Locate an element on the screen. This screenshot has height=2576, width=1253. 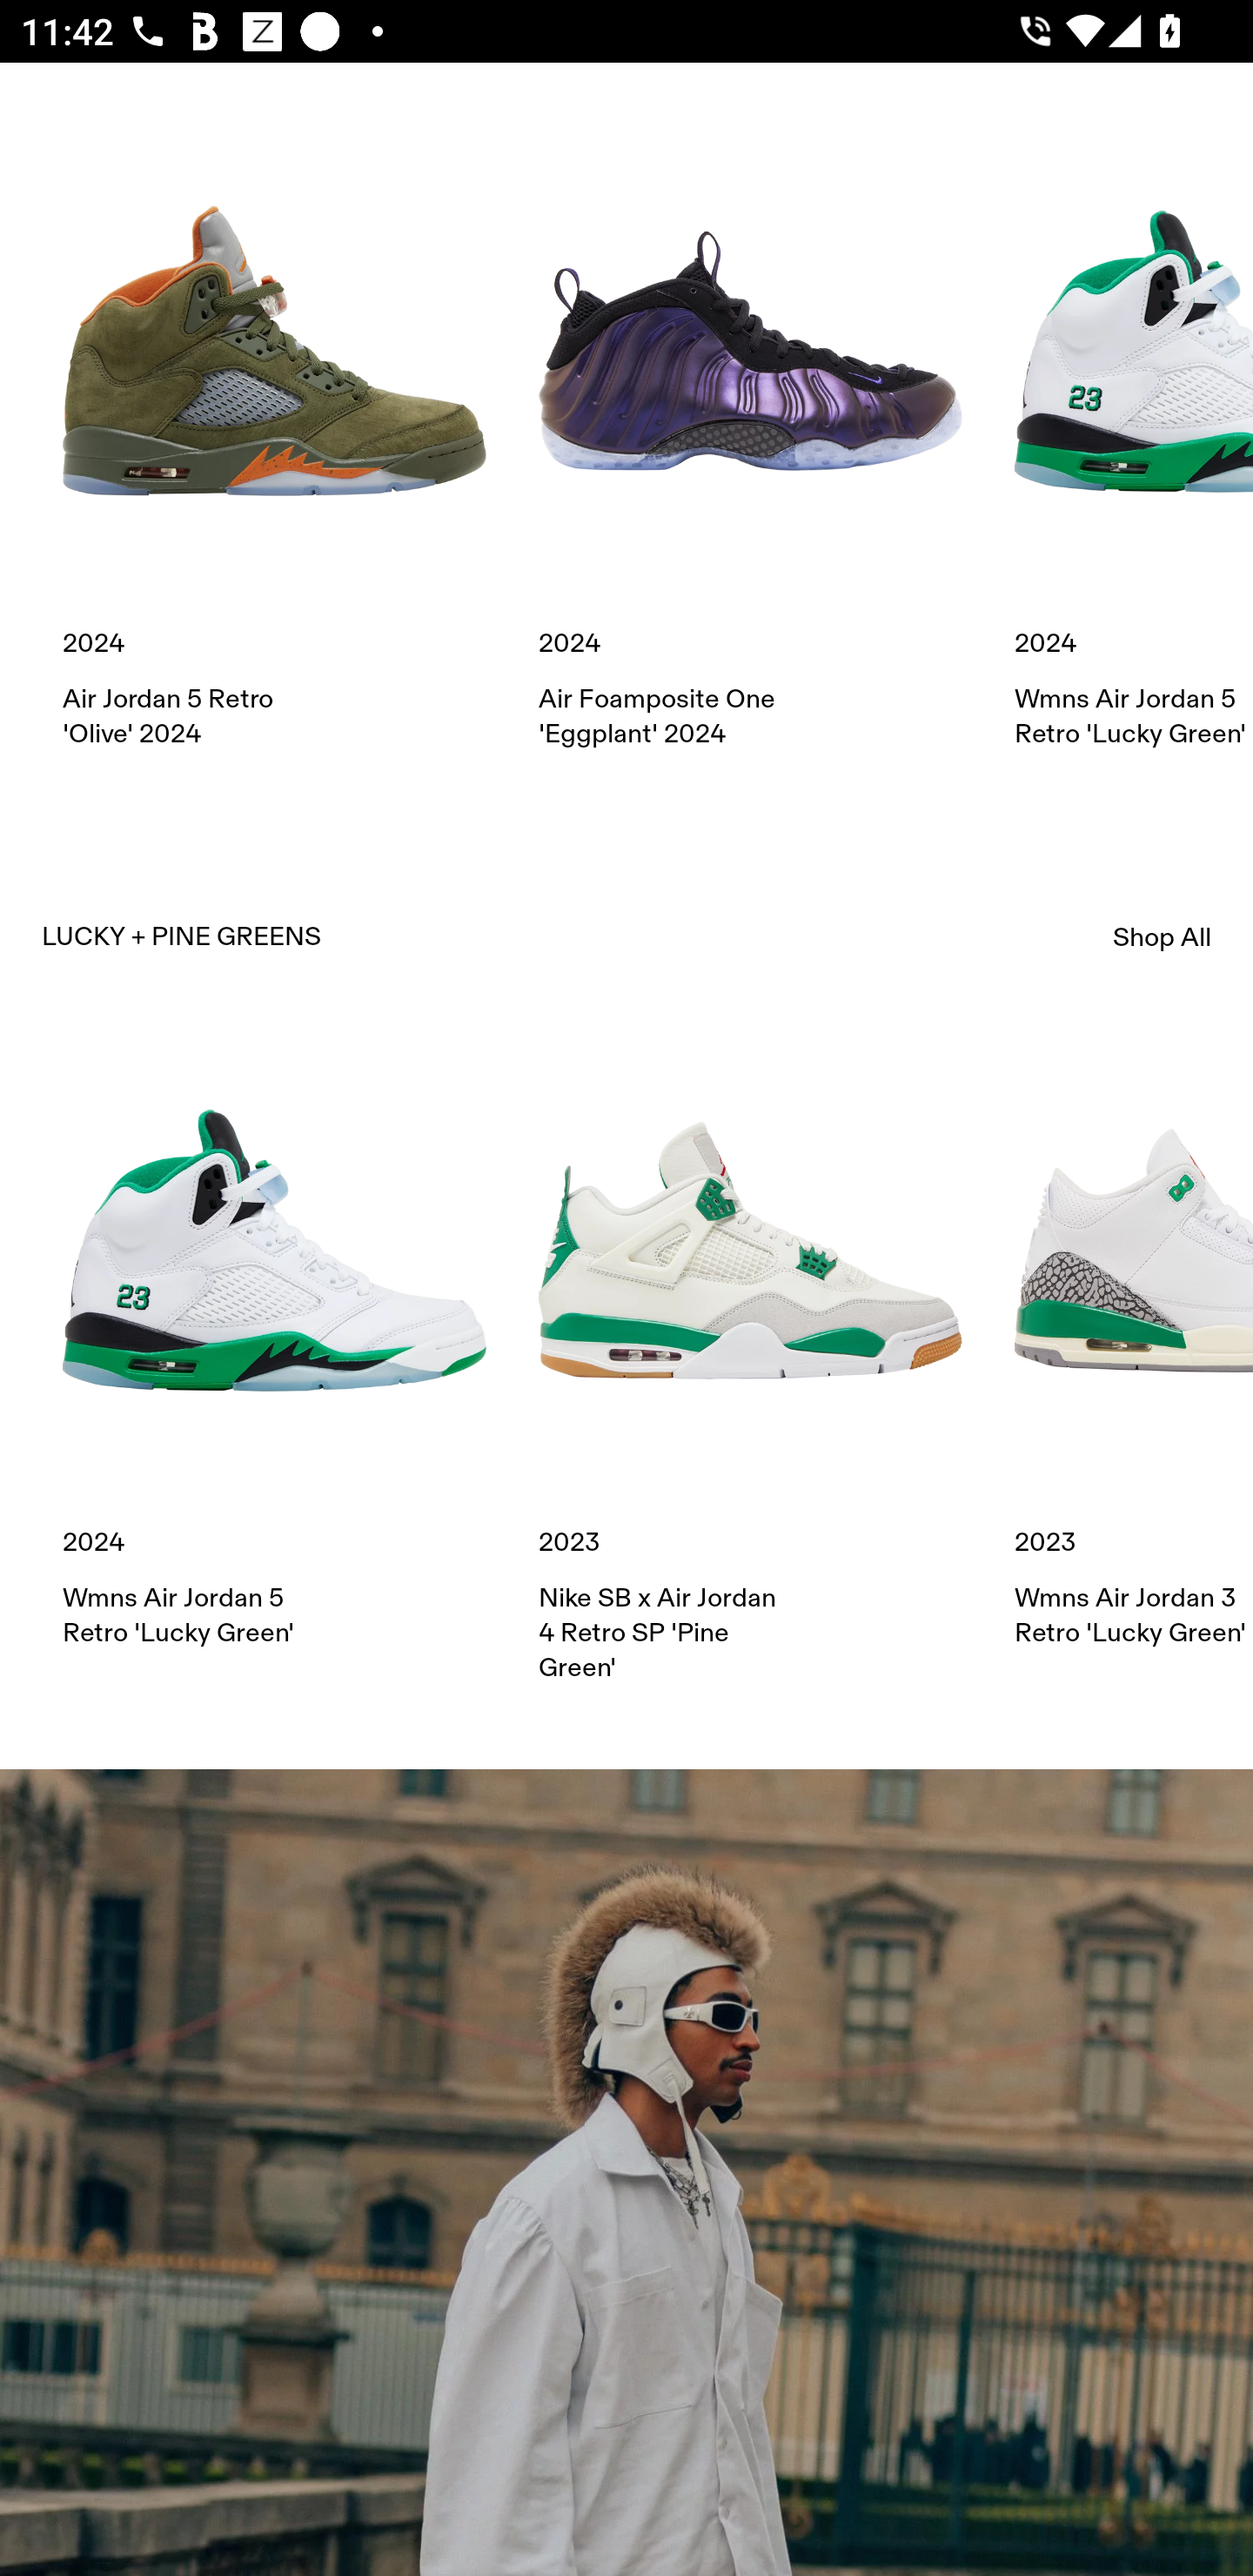
2024 Wmns Air Jordan 5 Retro 'Lucky Green' is located at coordinates (1134, 446).